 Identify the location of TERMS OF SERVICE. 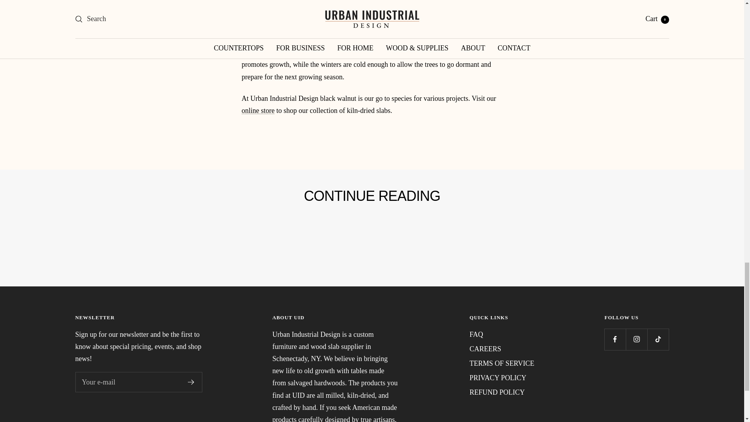
(502, 363).